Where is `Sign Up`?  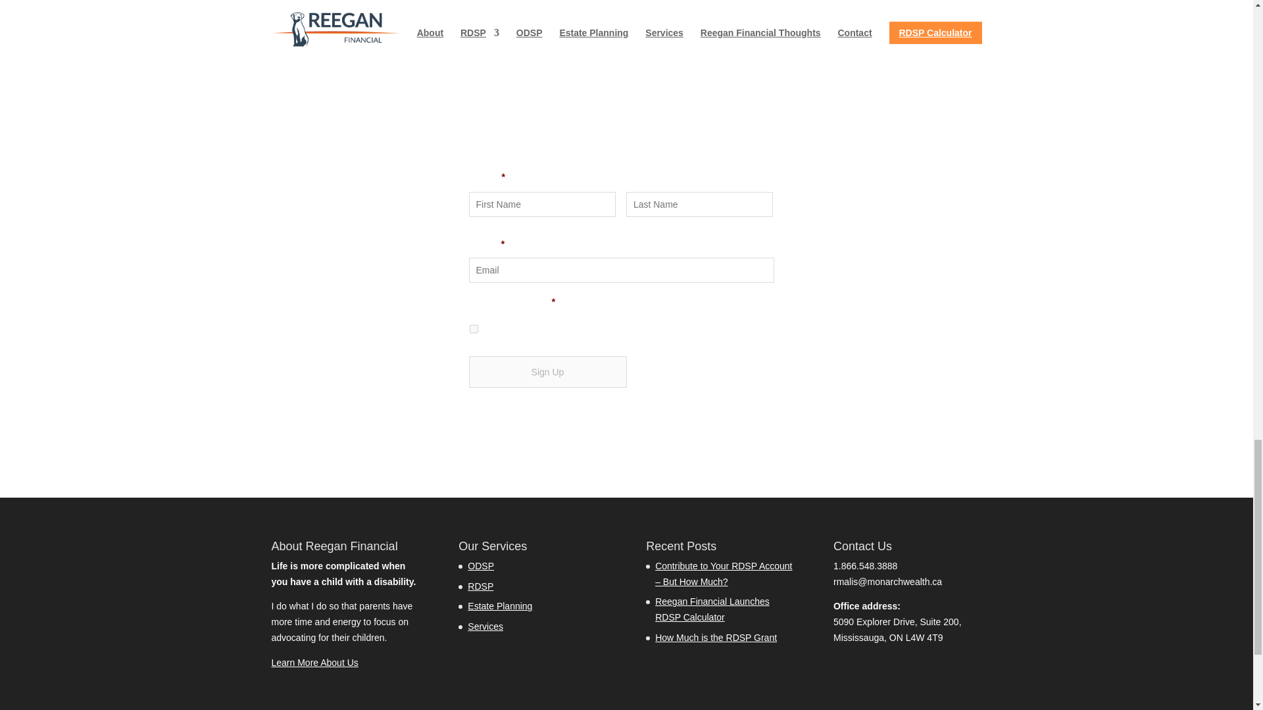 Sign Up is located at coordinates (547, 372).